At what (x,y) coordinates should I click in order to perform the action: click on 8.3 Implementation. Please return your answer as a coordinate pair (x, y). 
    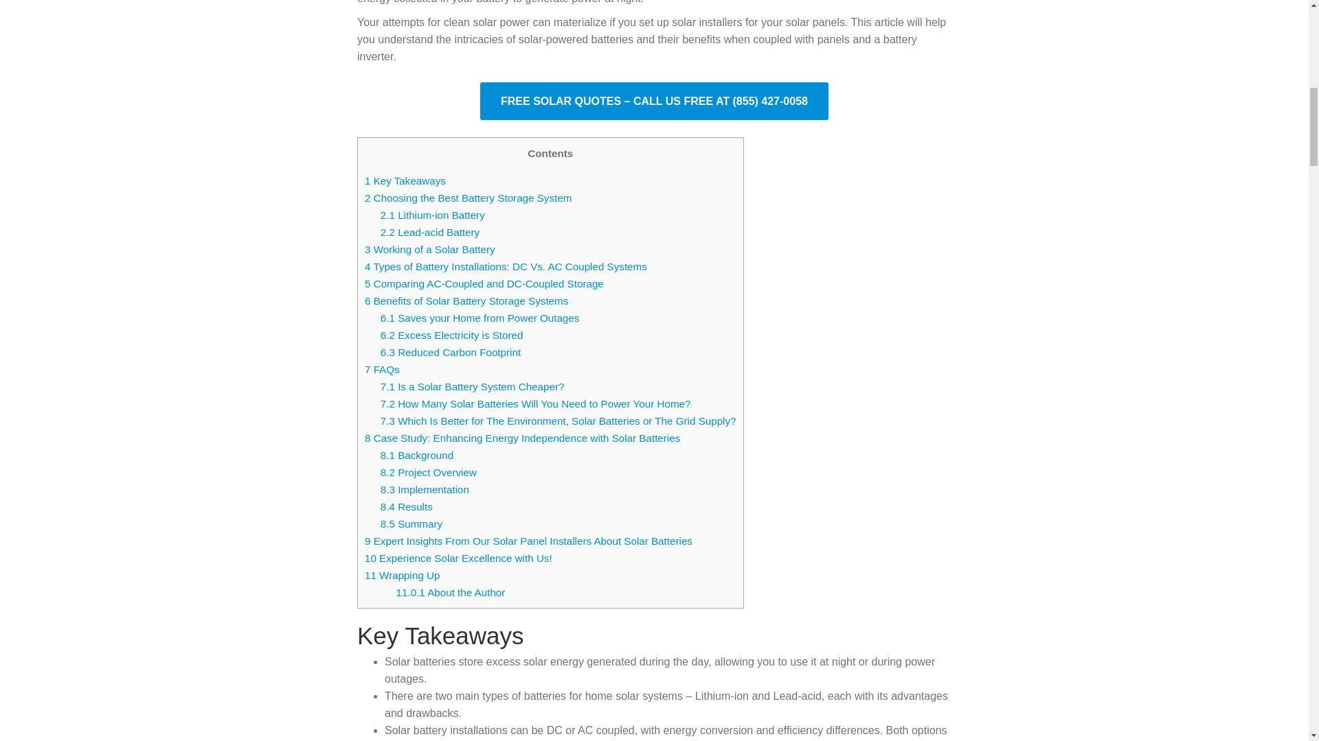
    Looking at the image, I should click on (425, 490).